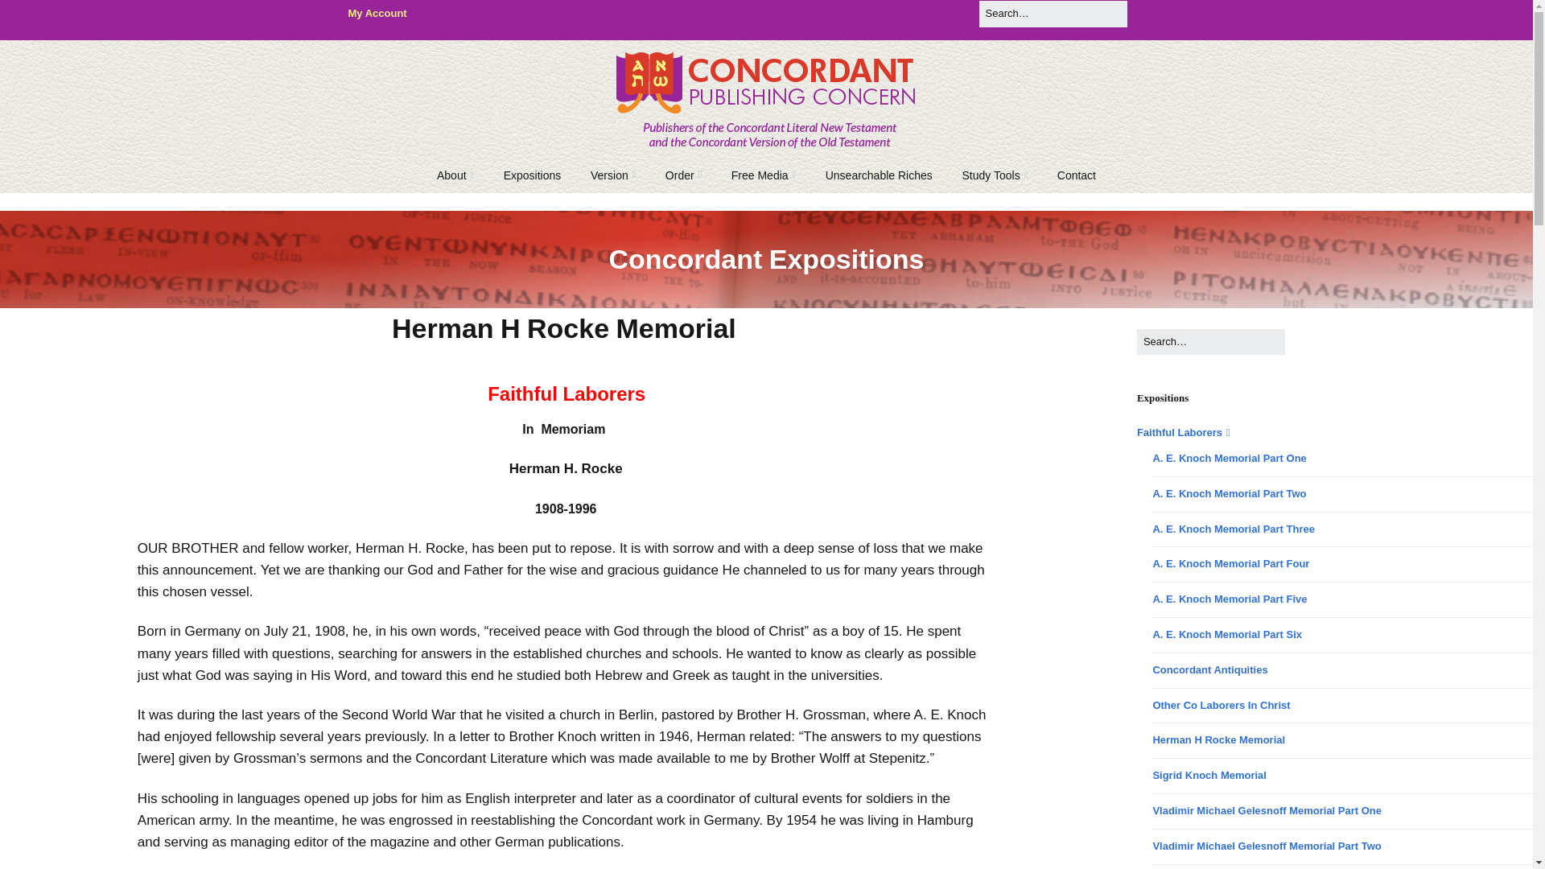  What do you see at coordinates (613, 175) in the screenshot?
I see `Version` at bounding box center [613, 175].